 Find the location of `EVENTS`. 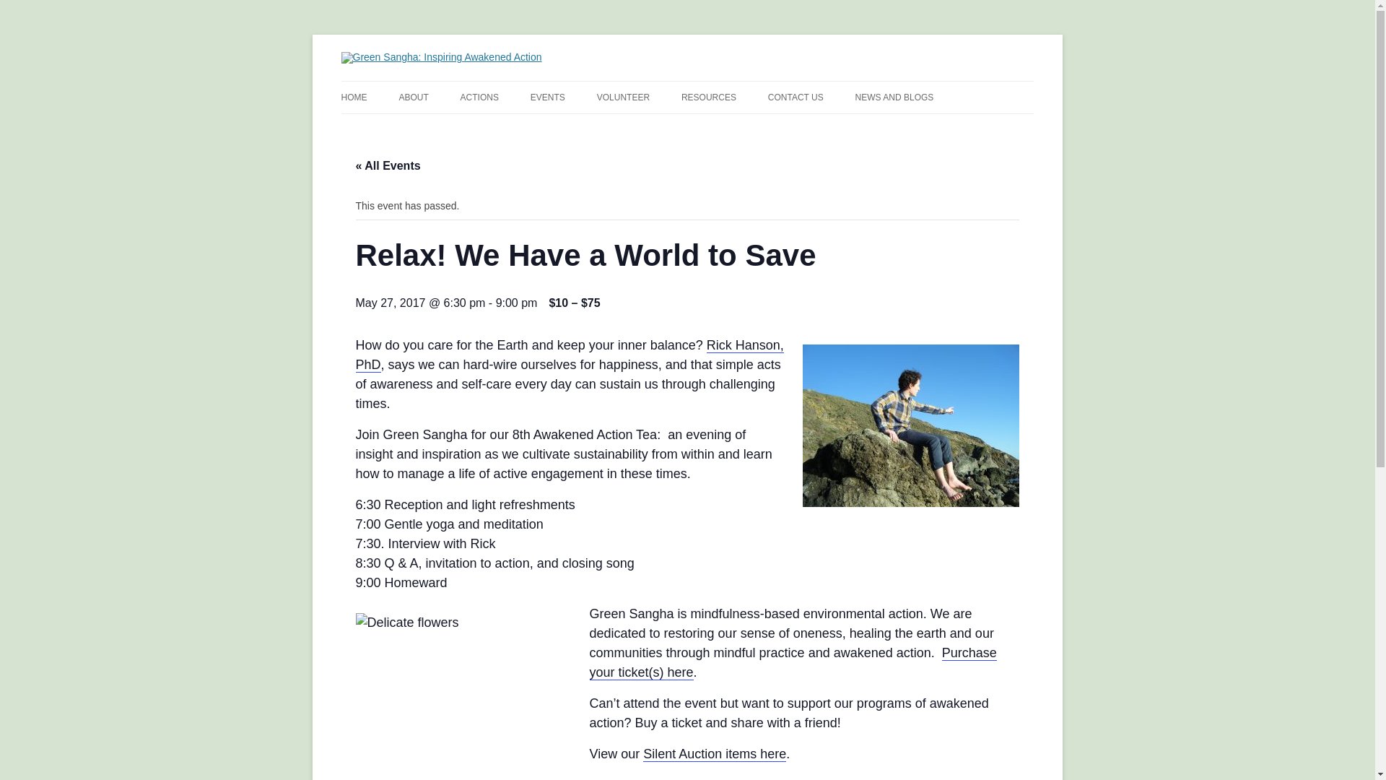

EVENTS is located at coordinates (548, 97).